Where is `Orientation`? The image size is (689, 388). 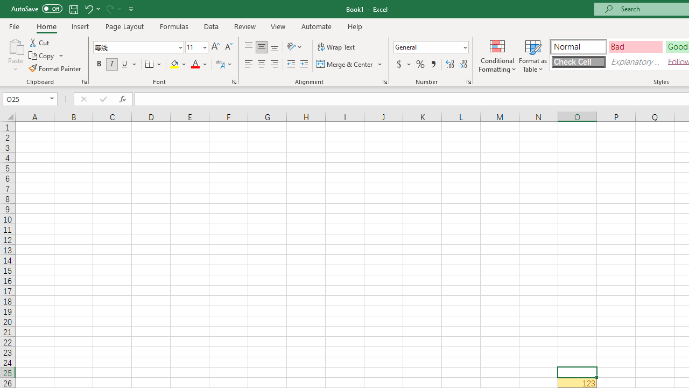
Orientation is located at coordinates (294, 47).